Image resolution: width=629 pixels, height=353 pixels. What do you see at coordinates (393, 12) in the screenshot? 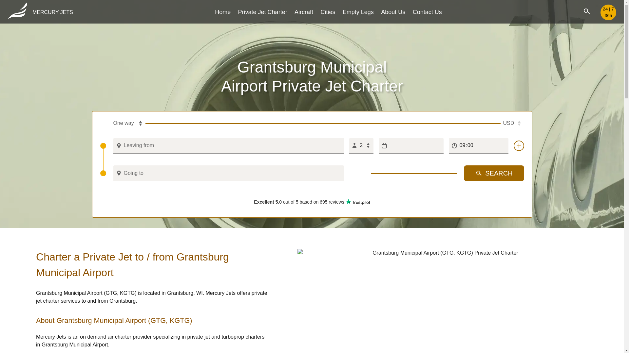
I see `About Us` at bounding box center [393, 12].